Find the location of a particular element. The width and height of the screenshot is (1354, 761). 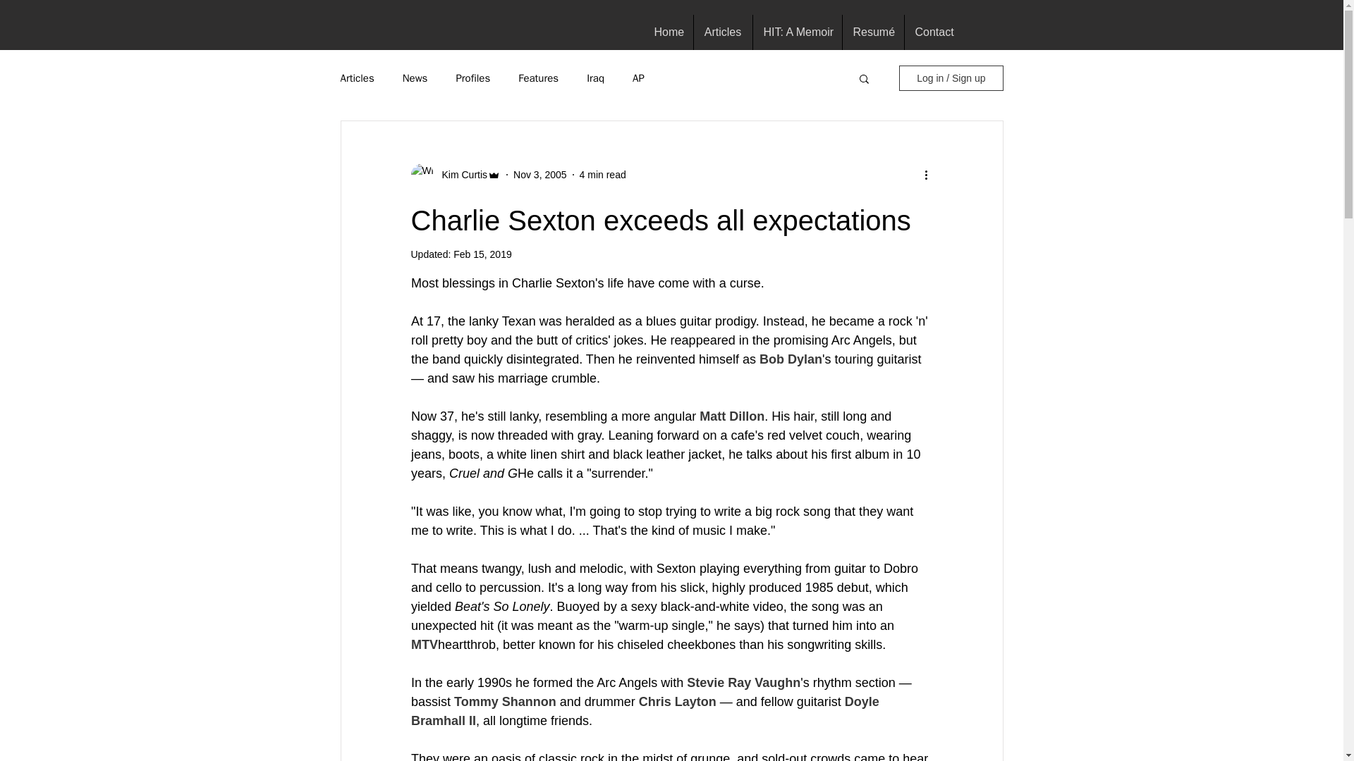

Kim Curtis is located at coordinates (460, 175).